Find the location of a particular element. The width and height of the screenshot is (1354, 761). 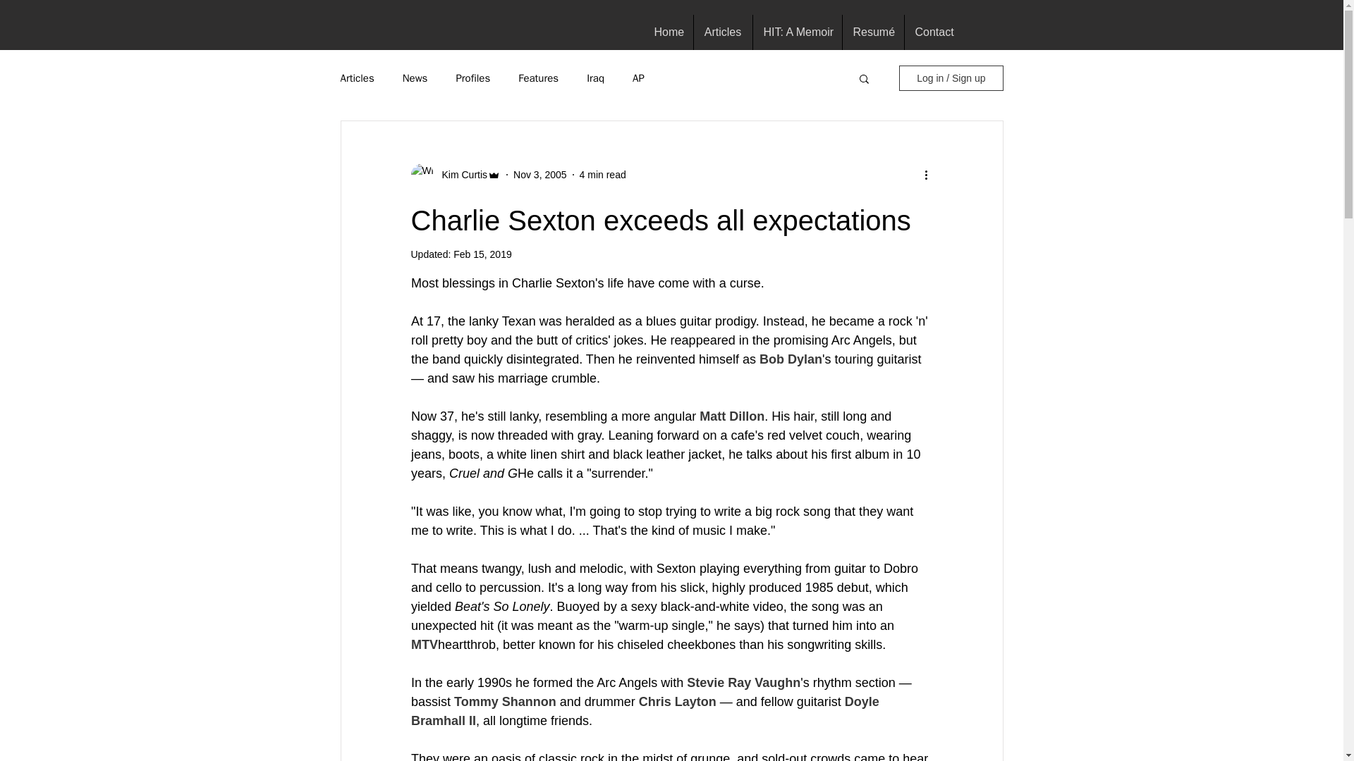

Kim Curtis is located at coordinates (460, 175).